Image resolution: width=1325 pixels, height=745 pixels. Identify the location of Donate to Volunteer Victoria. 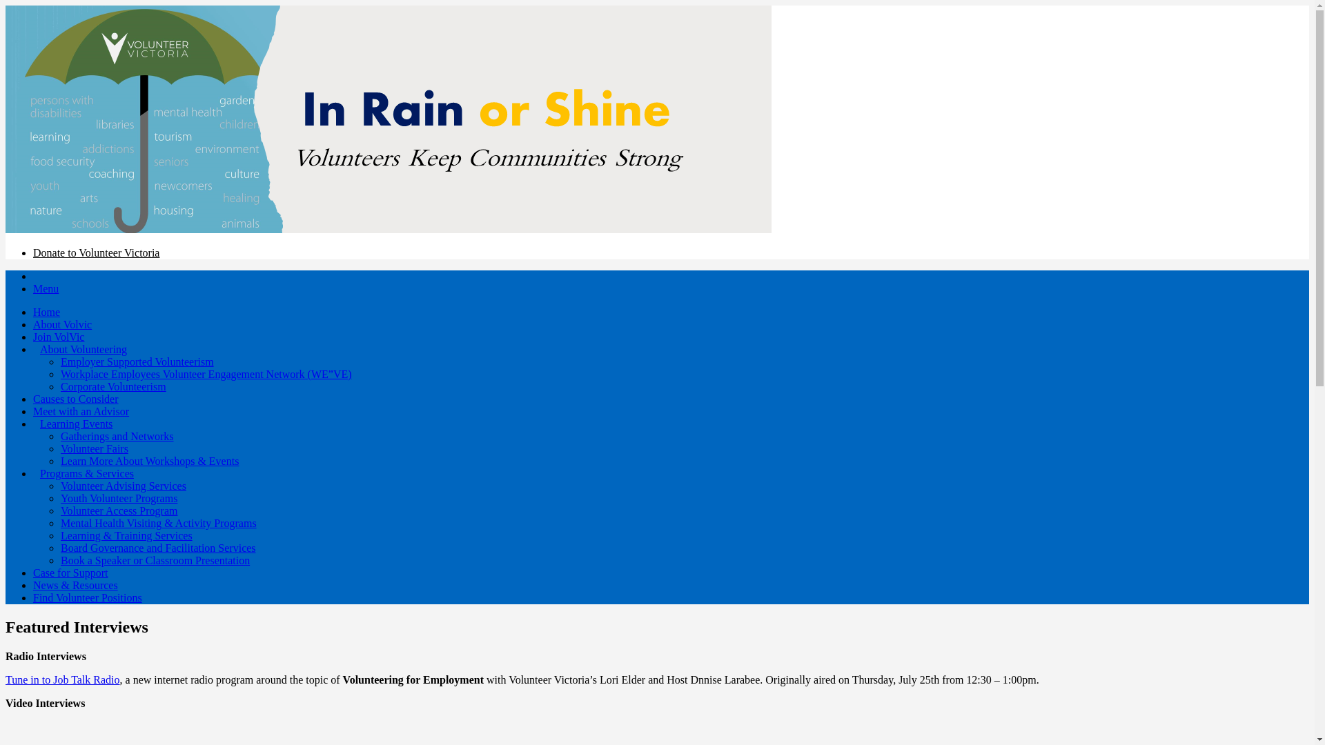
(97, 252).